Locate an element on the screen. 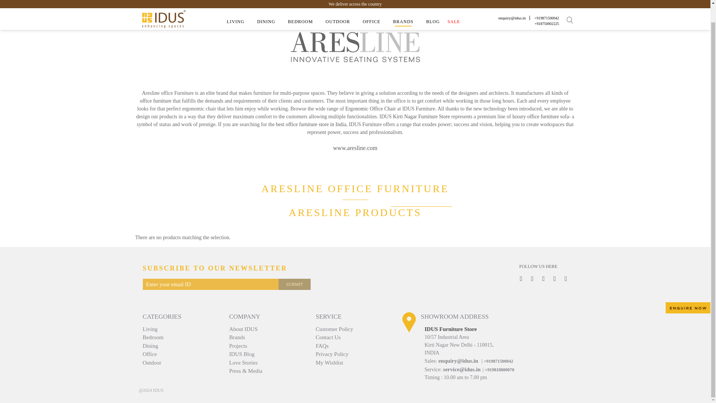 The width and height of the screenshot is (716, 403). BEDROOM is located at coordinates (300, 4).